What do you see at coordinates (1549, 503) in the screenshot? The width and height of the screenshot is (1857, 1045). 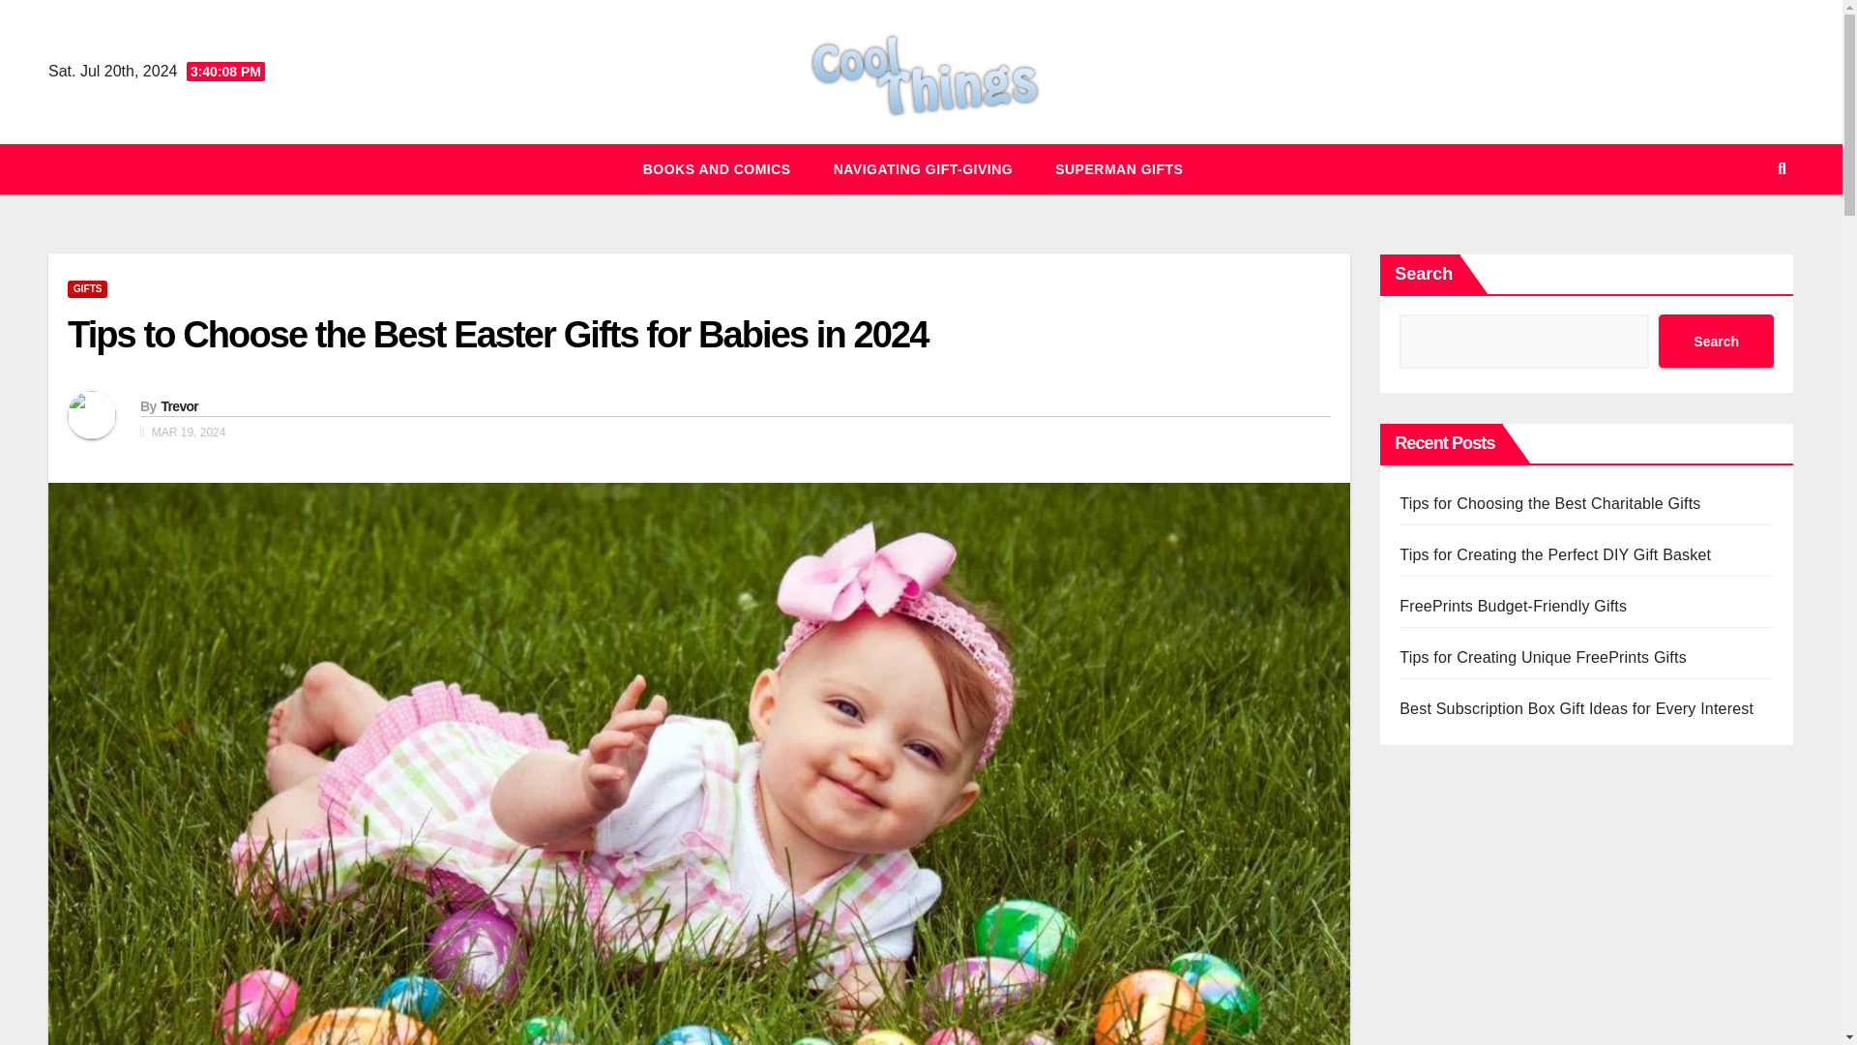 I see `Tips for Choosing the Best Charitable Gifts` at bounding box center [1549, 503].